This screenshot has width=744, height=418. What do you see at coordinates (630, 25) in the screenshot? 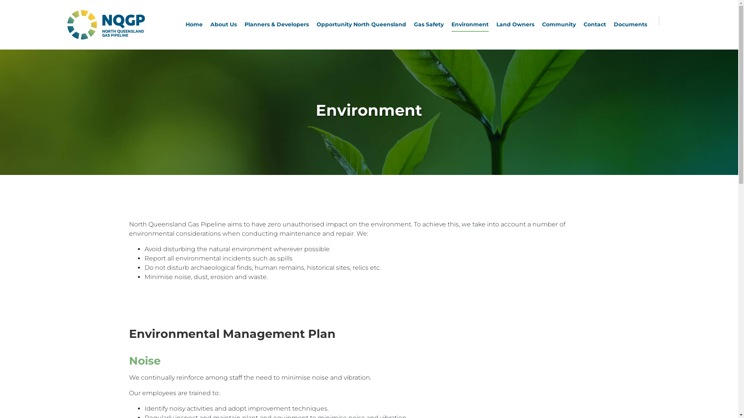
I see `Documents` at bounding box center [630, 25].